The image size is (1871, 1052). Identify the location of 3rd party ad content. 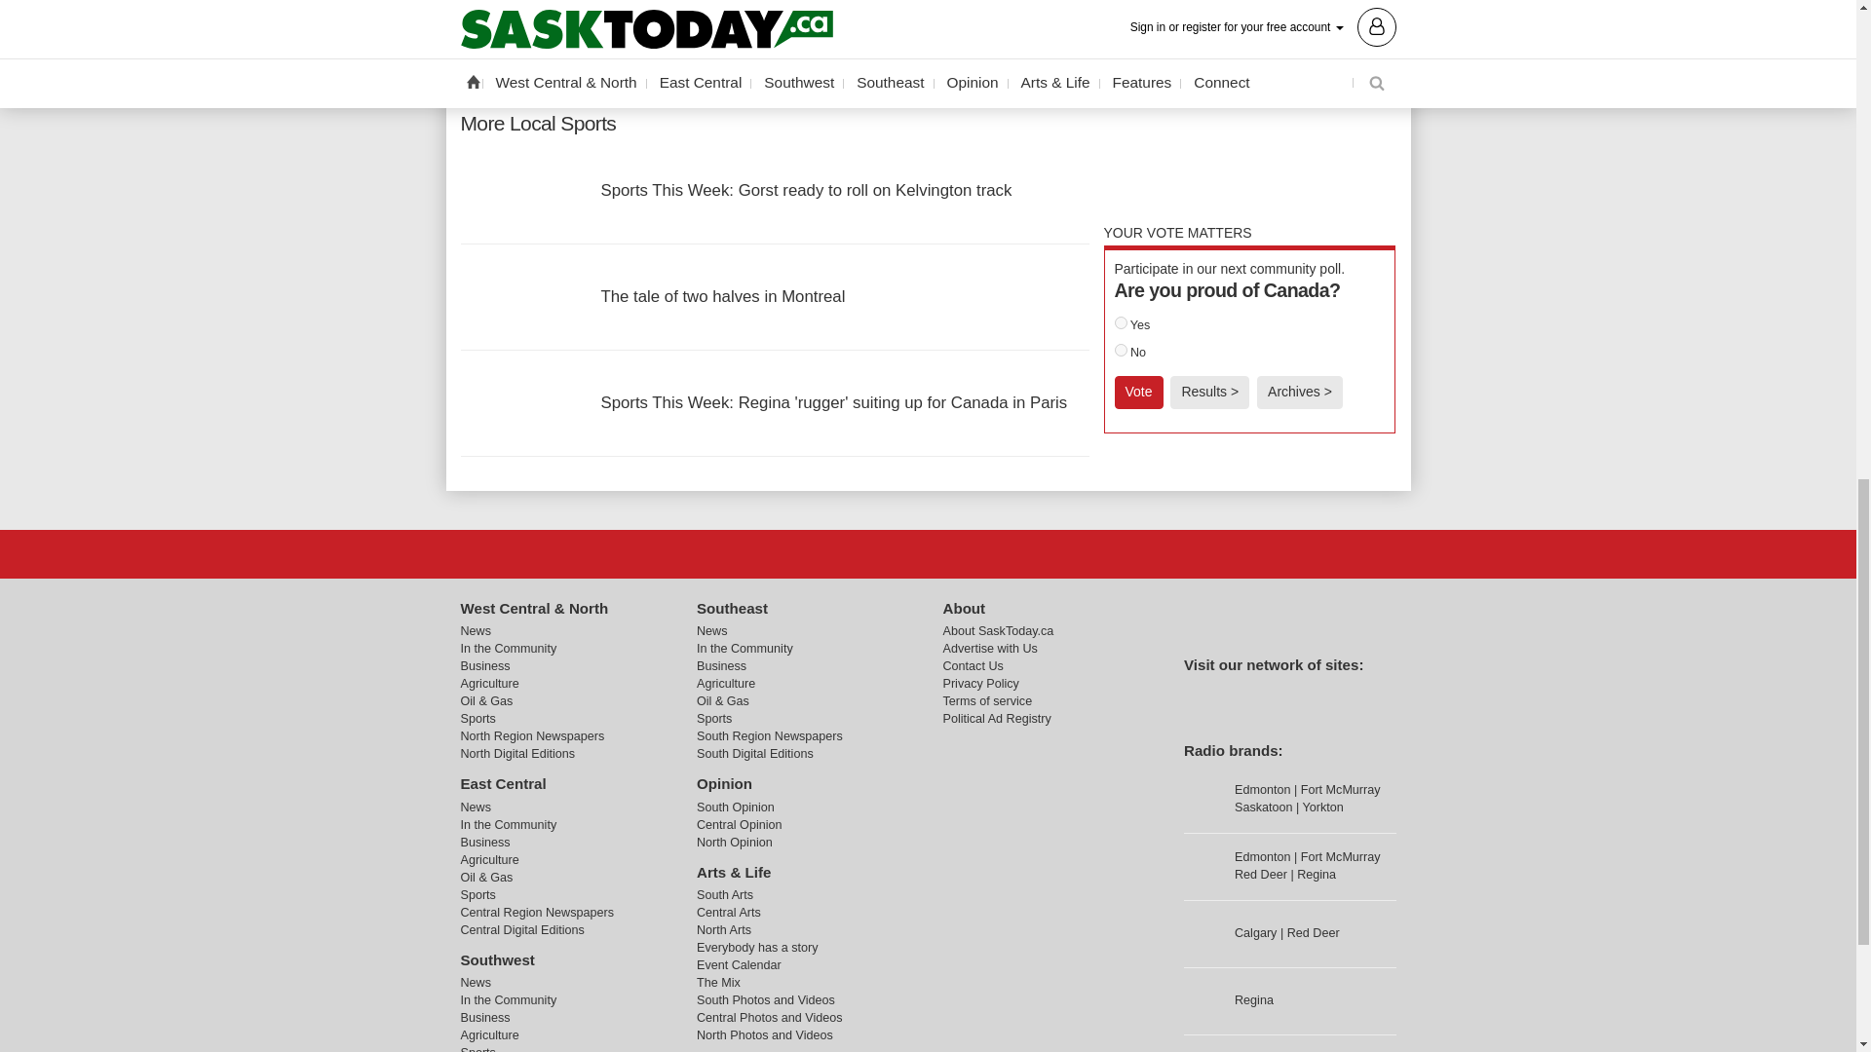
(1249, 103).